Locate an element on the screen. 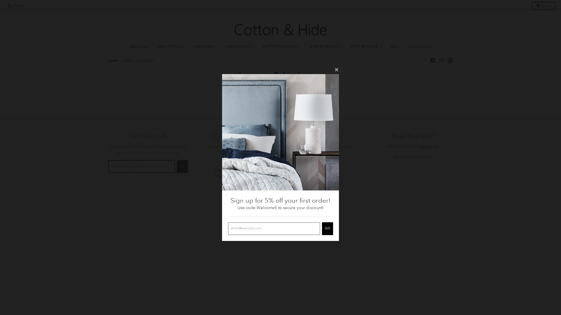 This screenshot has height=315, width=561. SHOP BY STYLE is located at coordinates (325, 196).